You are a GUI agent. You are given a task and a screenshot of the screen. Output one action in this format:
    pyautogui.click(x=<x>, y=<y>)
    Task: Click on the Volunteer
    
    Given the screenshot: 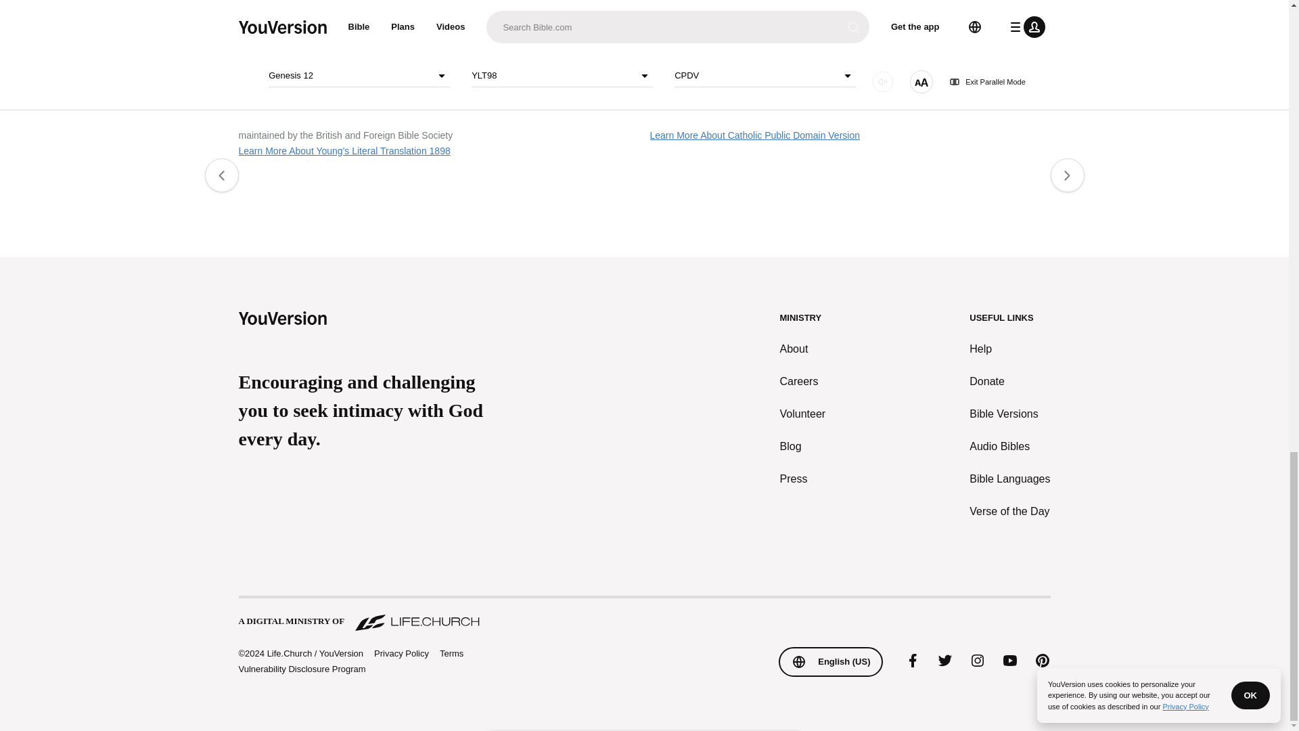 What is the action you would take?
    pyautogui.click(x=803, y=414)
    